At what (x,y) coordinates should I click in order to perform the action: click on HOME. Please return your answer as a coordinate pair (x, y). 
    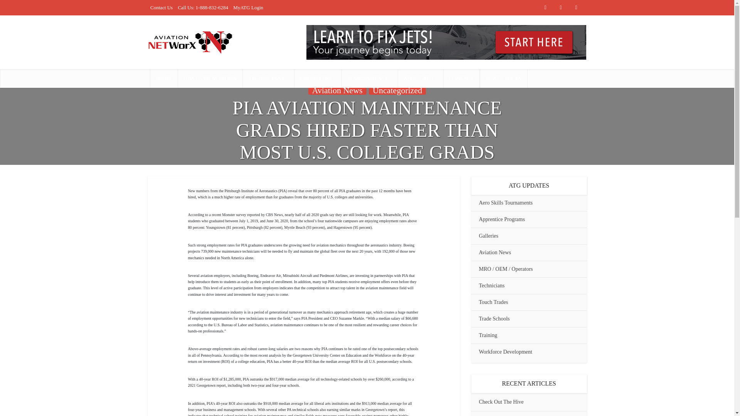
    Looking at the image, I should click on (163, 79).